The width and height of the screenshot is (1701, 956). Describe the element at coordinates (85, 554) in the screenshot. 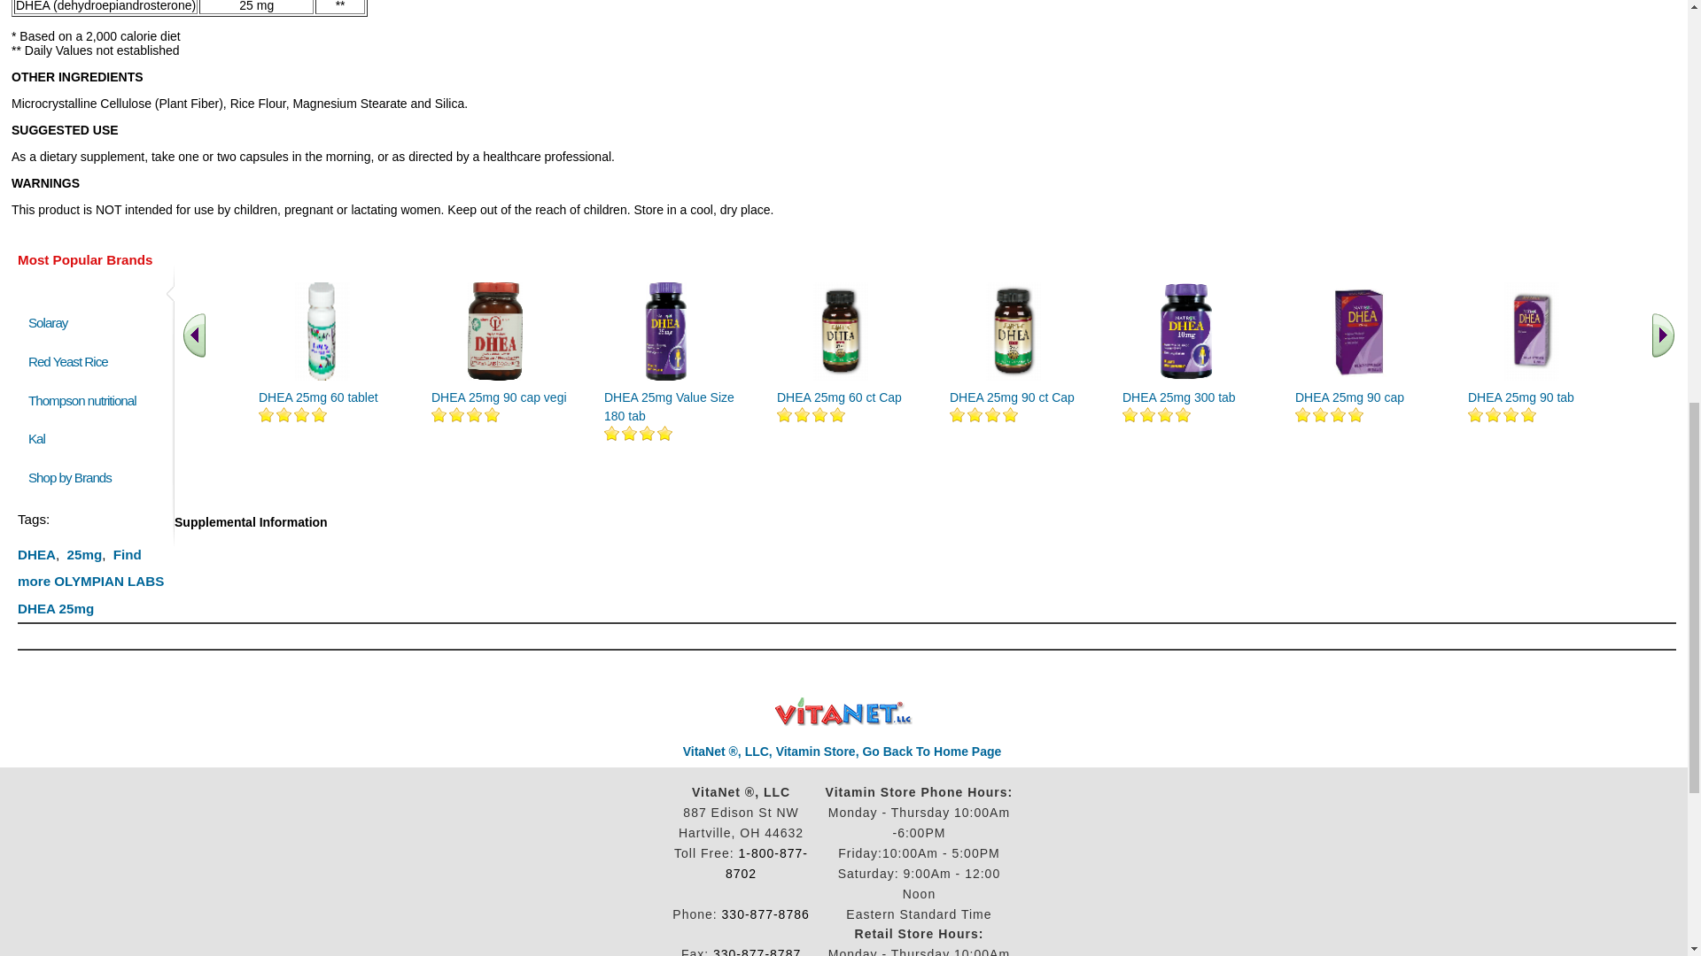

I see `Search for: 25mg` at that location.